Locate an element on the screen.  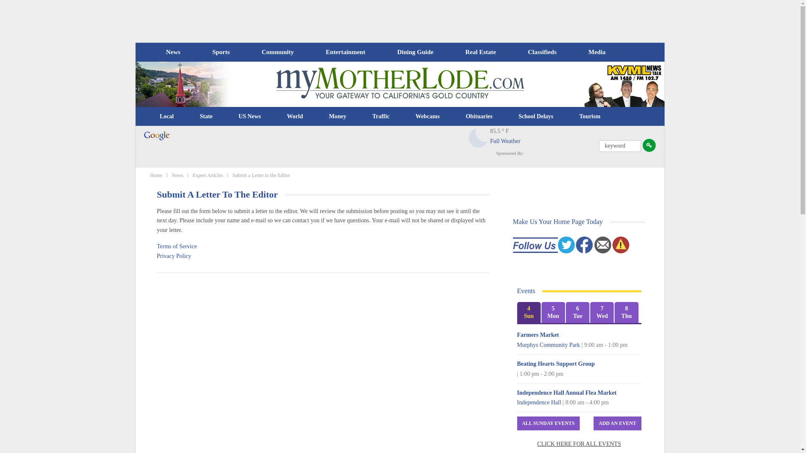
Entertainment is located at coordinates (345, 52).